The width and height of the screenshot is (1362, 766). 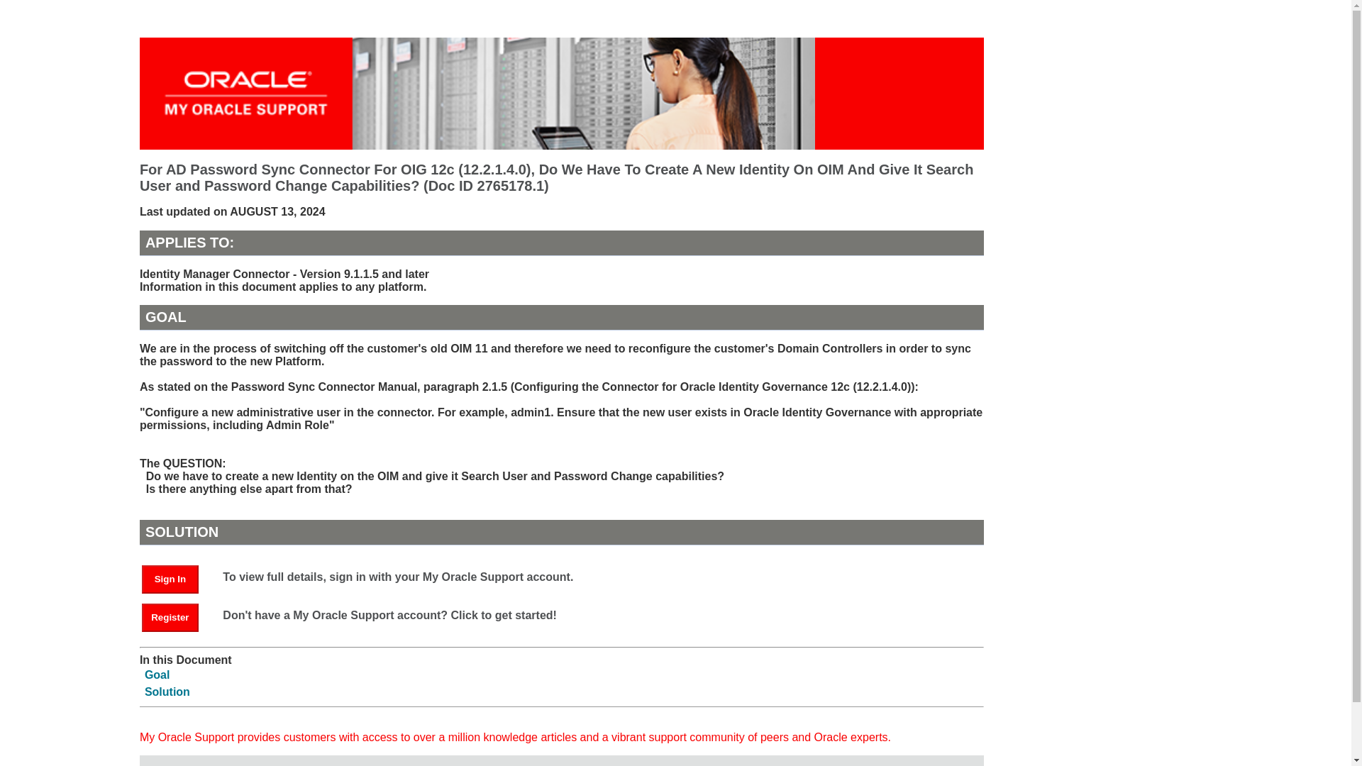 What do you see at coordinates (170, 579) in the screenshot?
I see `Sign In` at bounding box center [170, 579].